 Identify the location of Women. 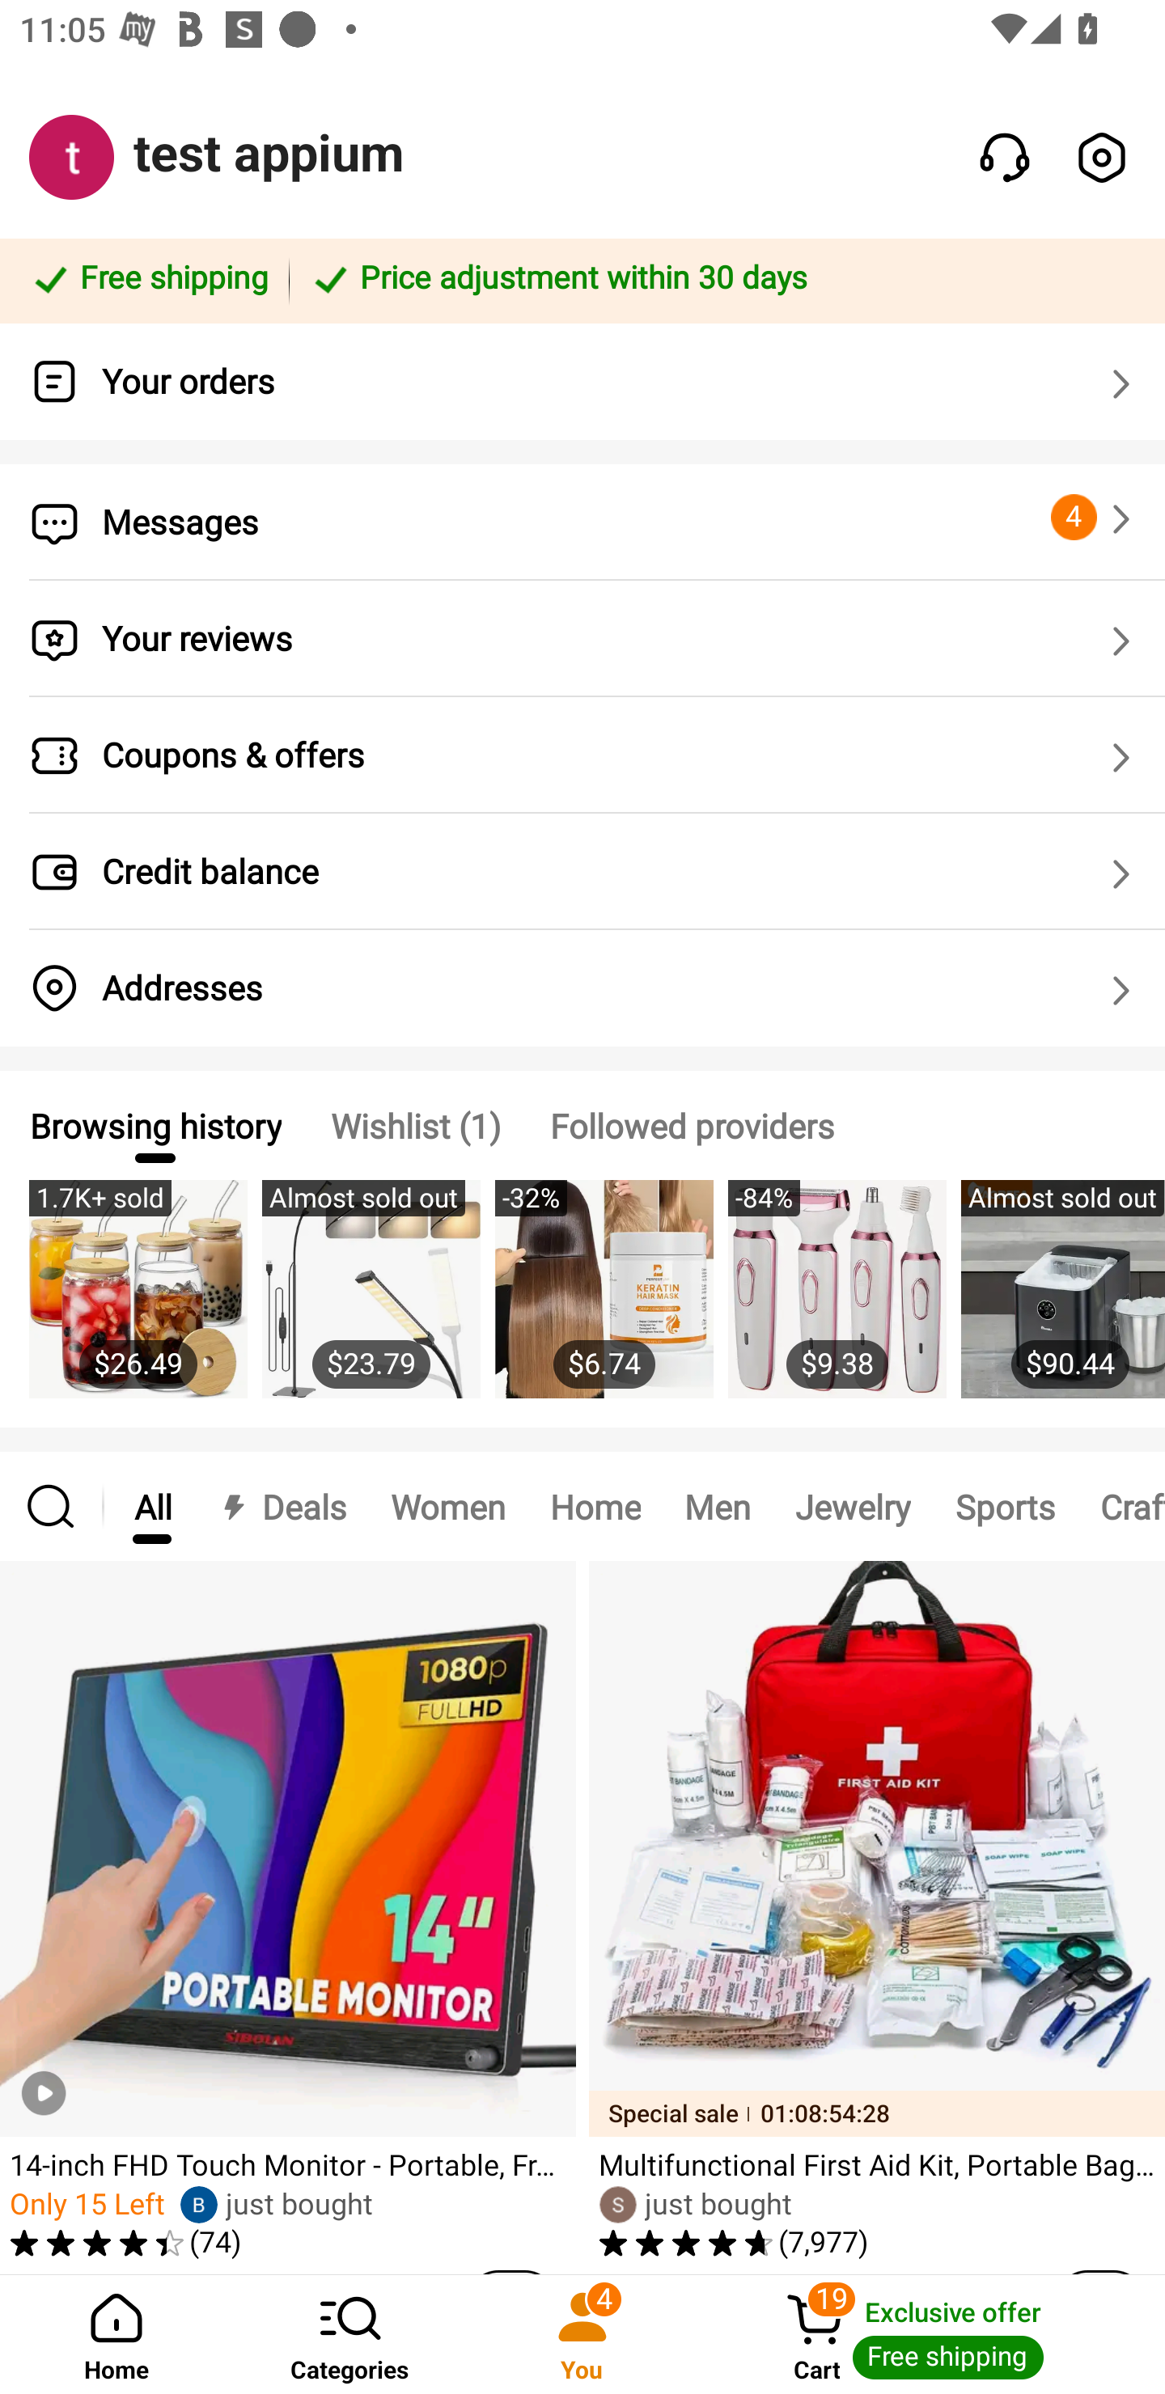
(448, 1505).